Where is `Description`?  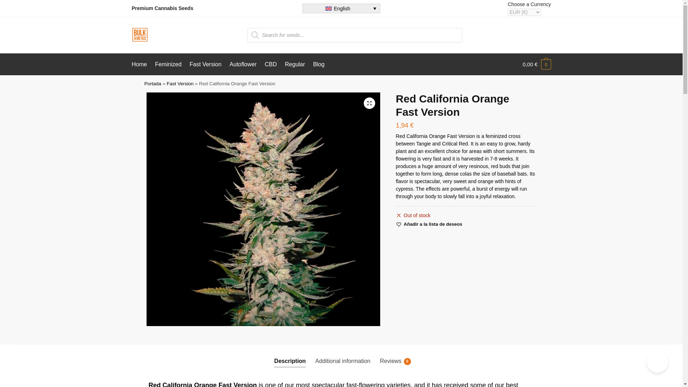 Description is located at coordinates (343, 361).